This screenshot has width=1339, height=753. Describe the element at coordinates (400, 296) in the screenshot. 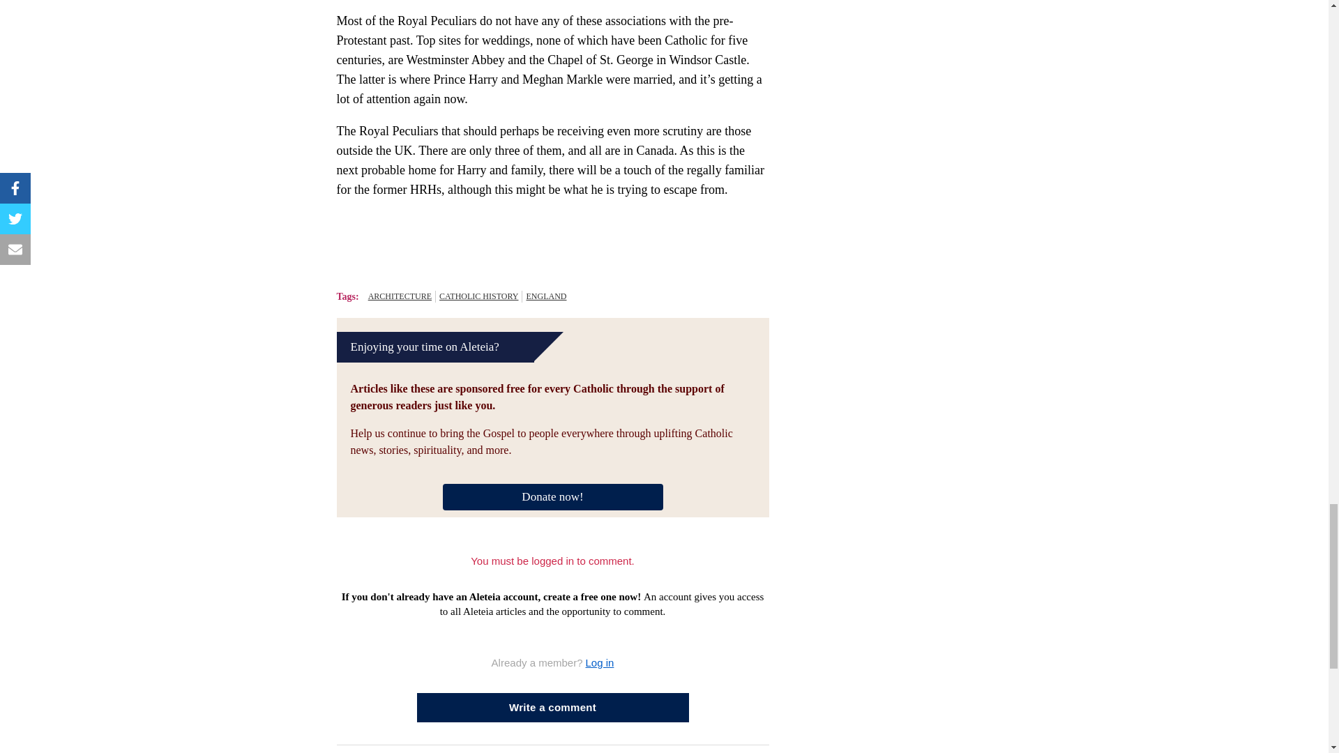

I see `ARCHITECTURE` at that location.